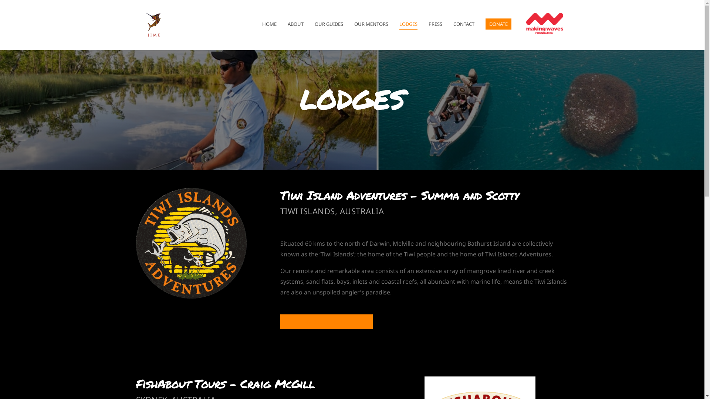  Describe the element at coordinates (328, 24) in the screenshot. I see `OUR GUIDES` at that location.